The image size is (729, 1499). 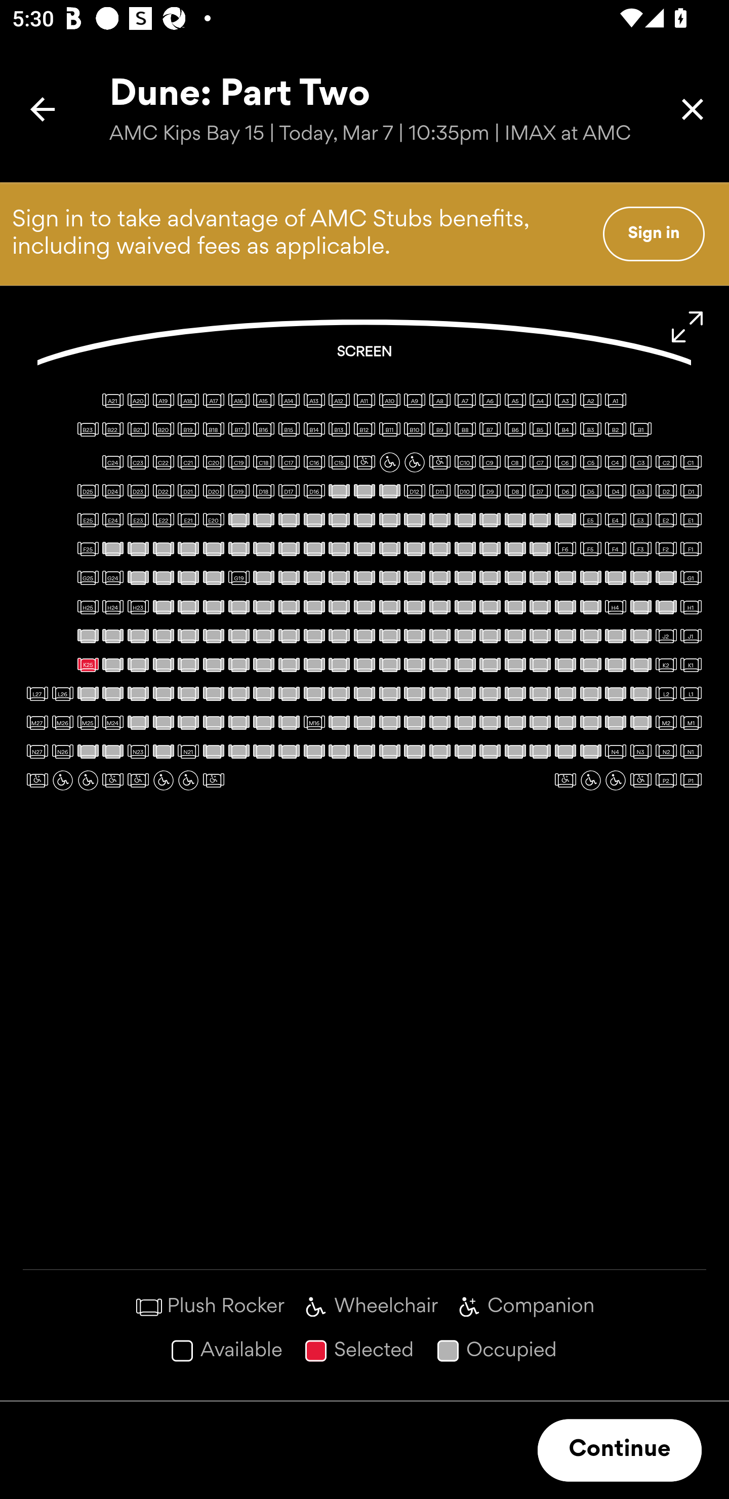 I want to click on E4, Regular seat, available, so click(x=616, y=520).